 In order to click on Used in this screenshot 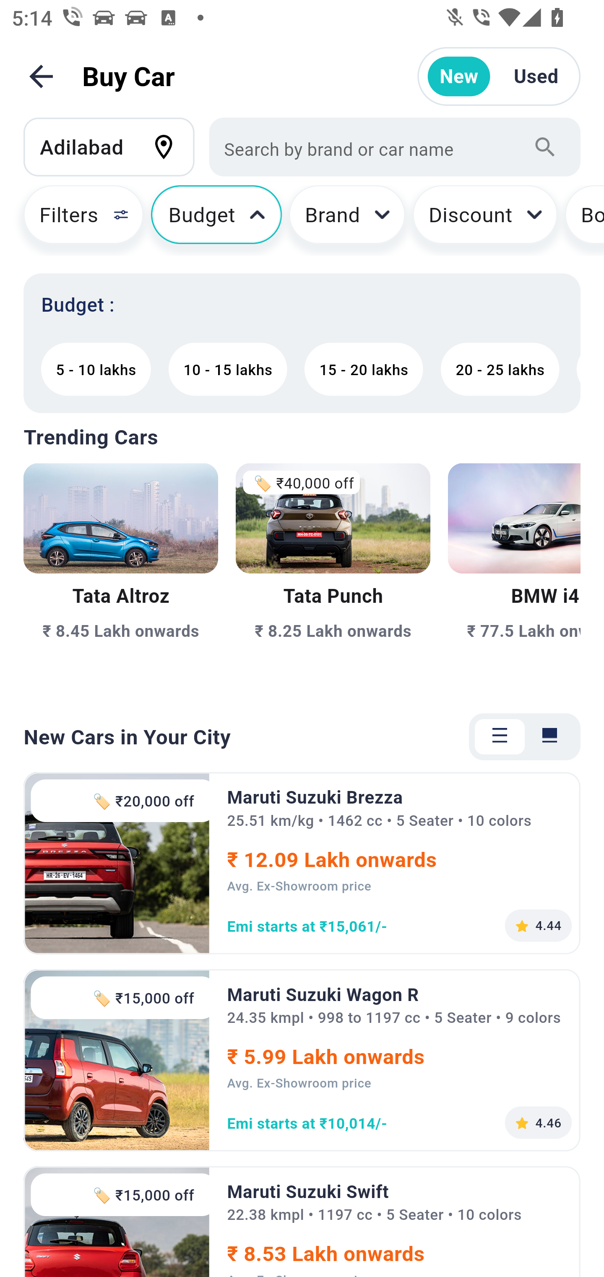, I will do `click(536, 76)`.